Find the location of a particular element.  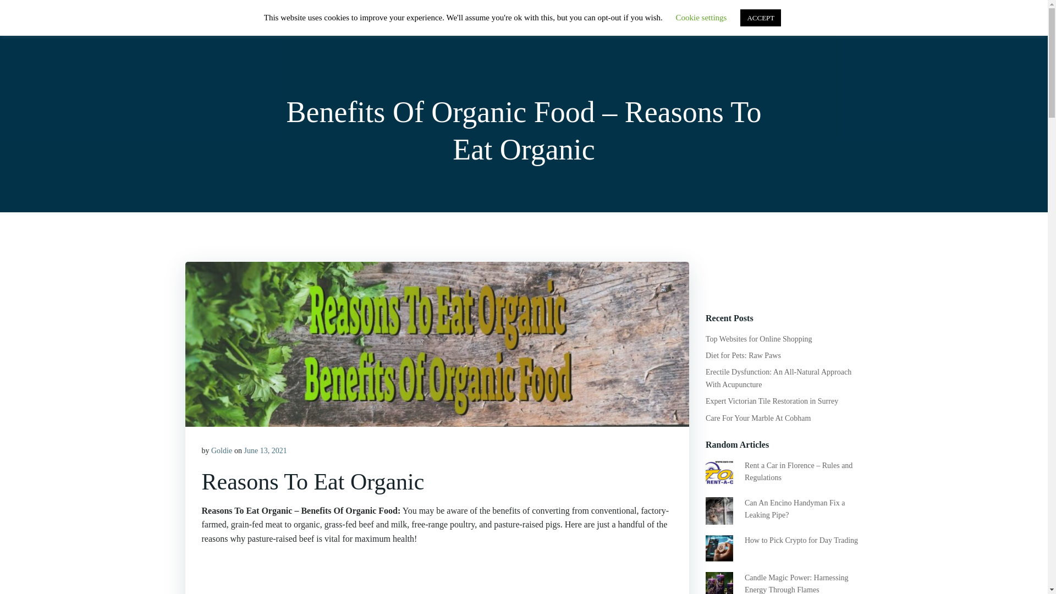

YouTube video player is located at coordinates (355, 574).